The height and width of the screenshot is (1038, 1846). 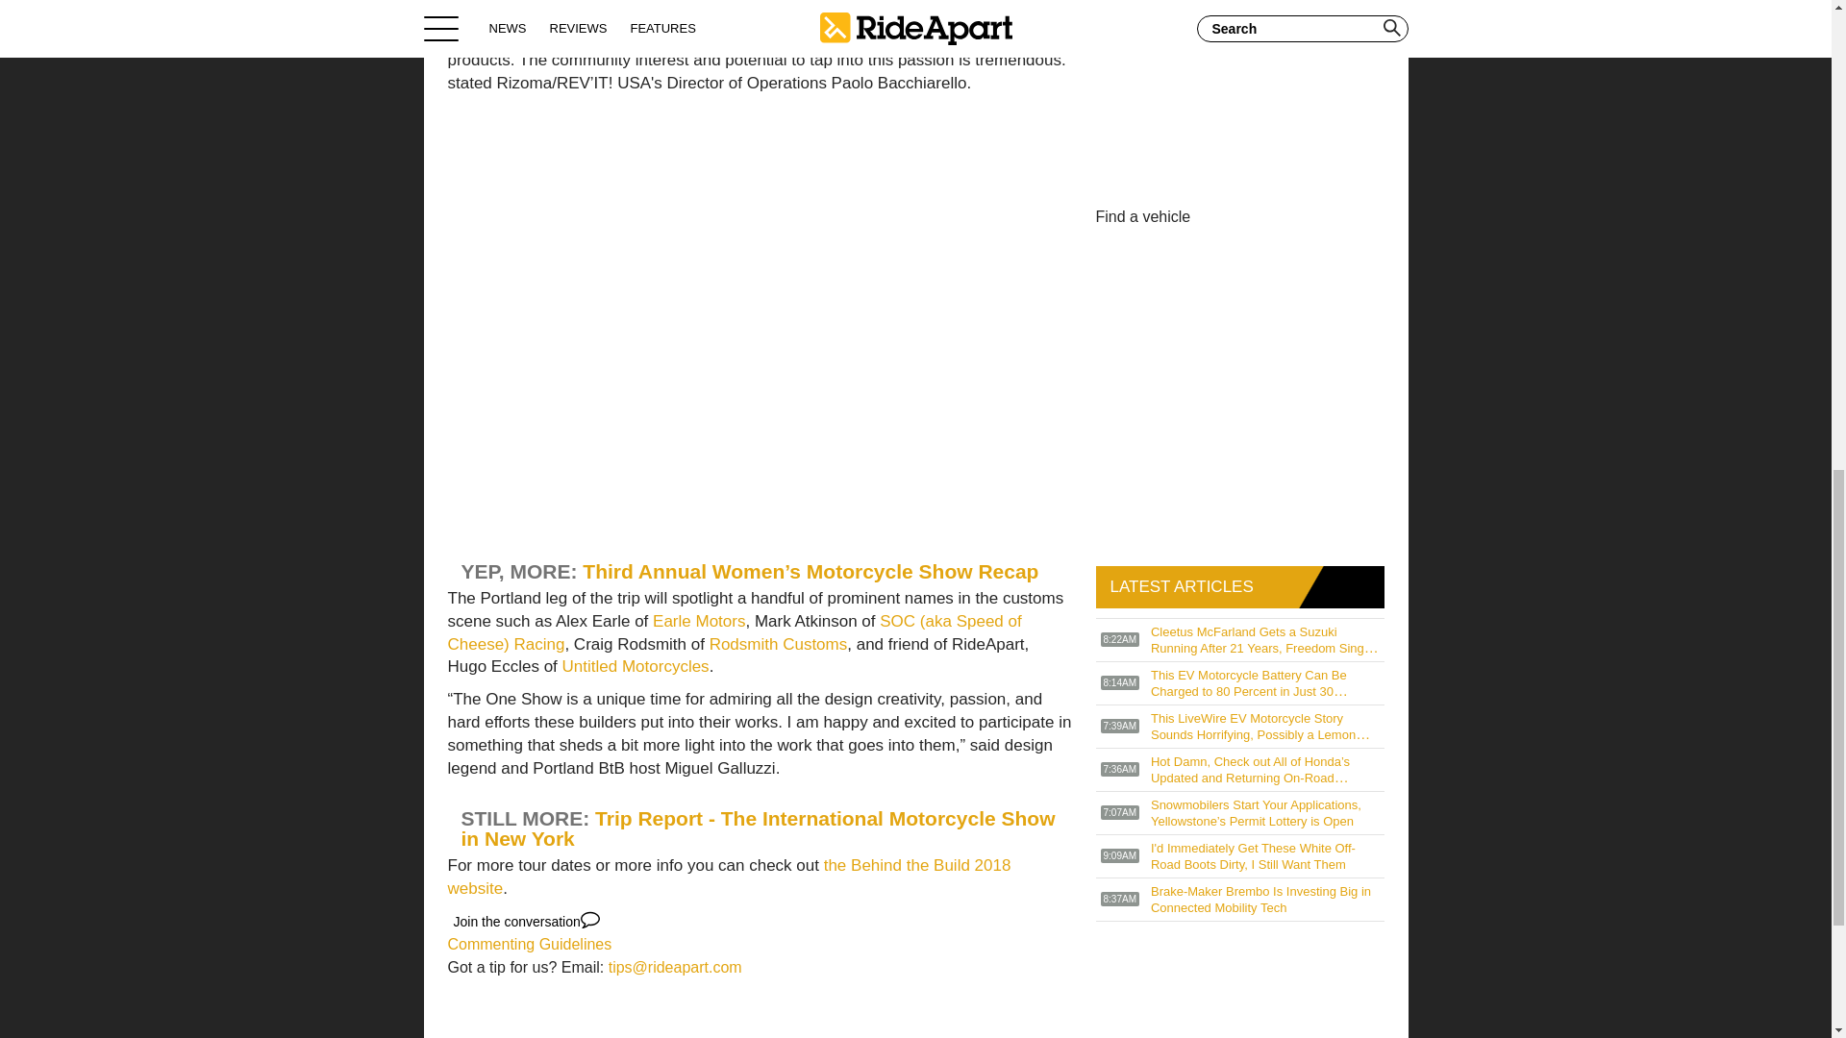 I want to click on Trip Report - The International Motorcycle Show in New York, so click(x=759, y=828).